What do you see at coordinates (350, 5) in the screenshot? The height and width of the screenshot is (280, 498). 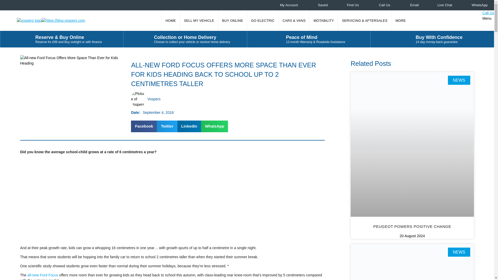 I see `Find Us` at bounding box center [350, 5].